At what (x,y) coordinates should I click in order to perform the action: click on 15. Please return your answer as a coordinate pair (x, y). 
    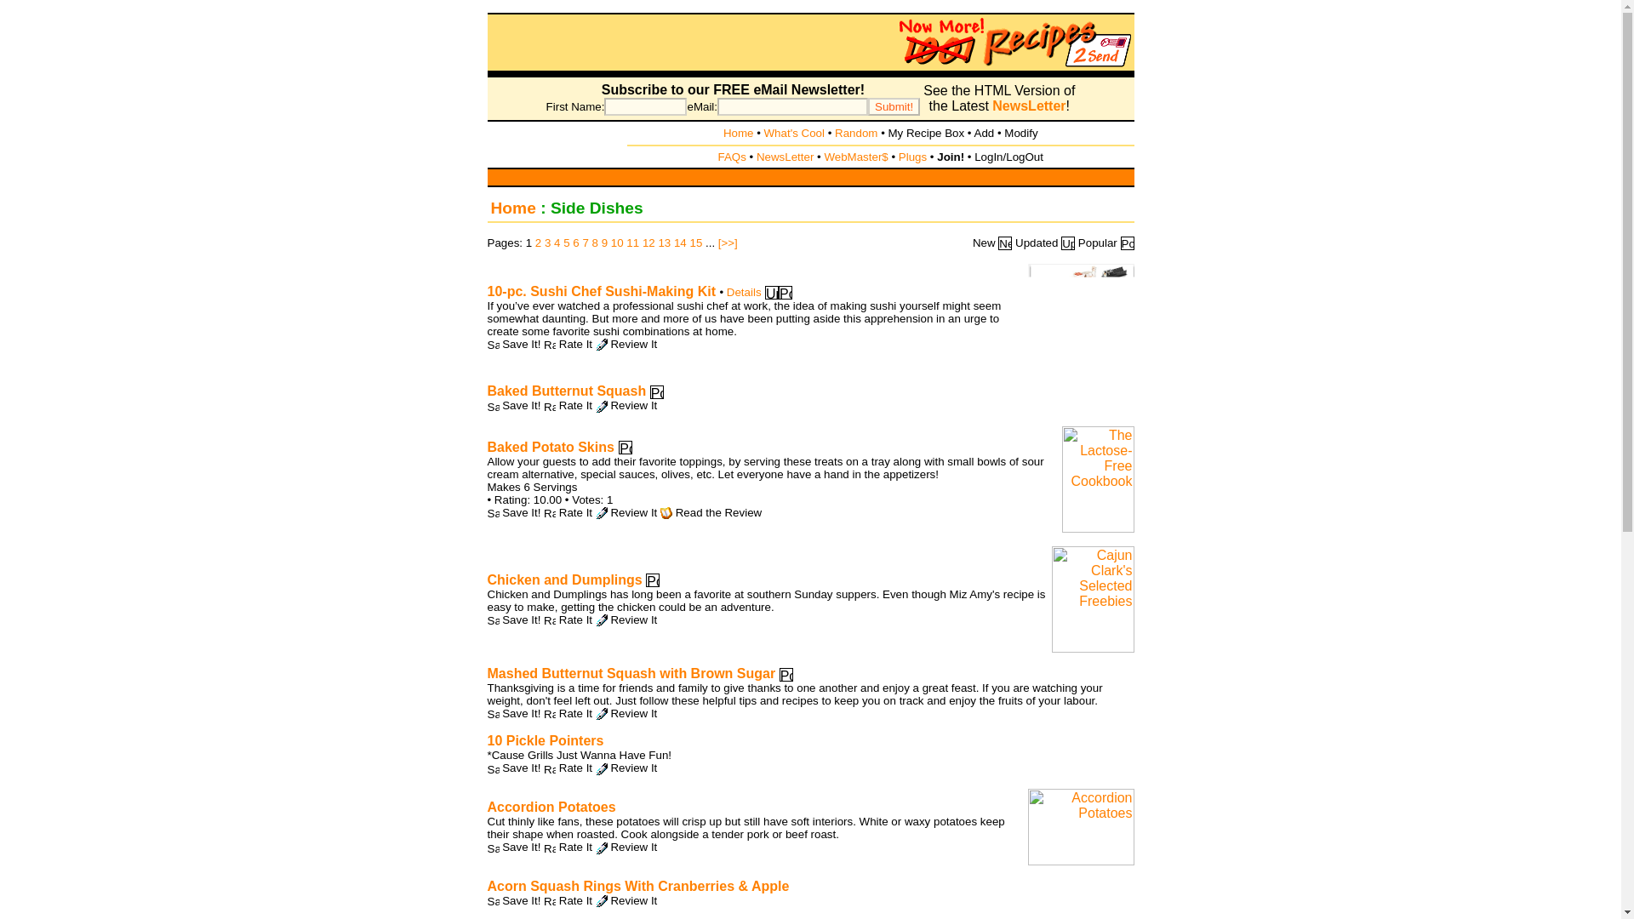
    Looking at the image, I should click on (696, 242).